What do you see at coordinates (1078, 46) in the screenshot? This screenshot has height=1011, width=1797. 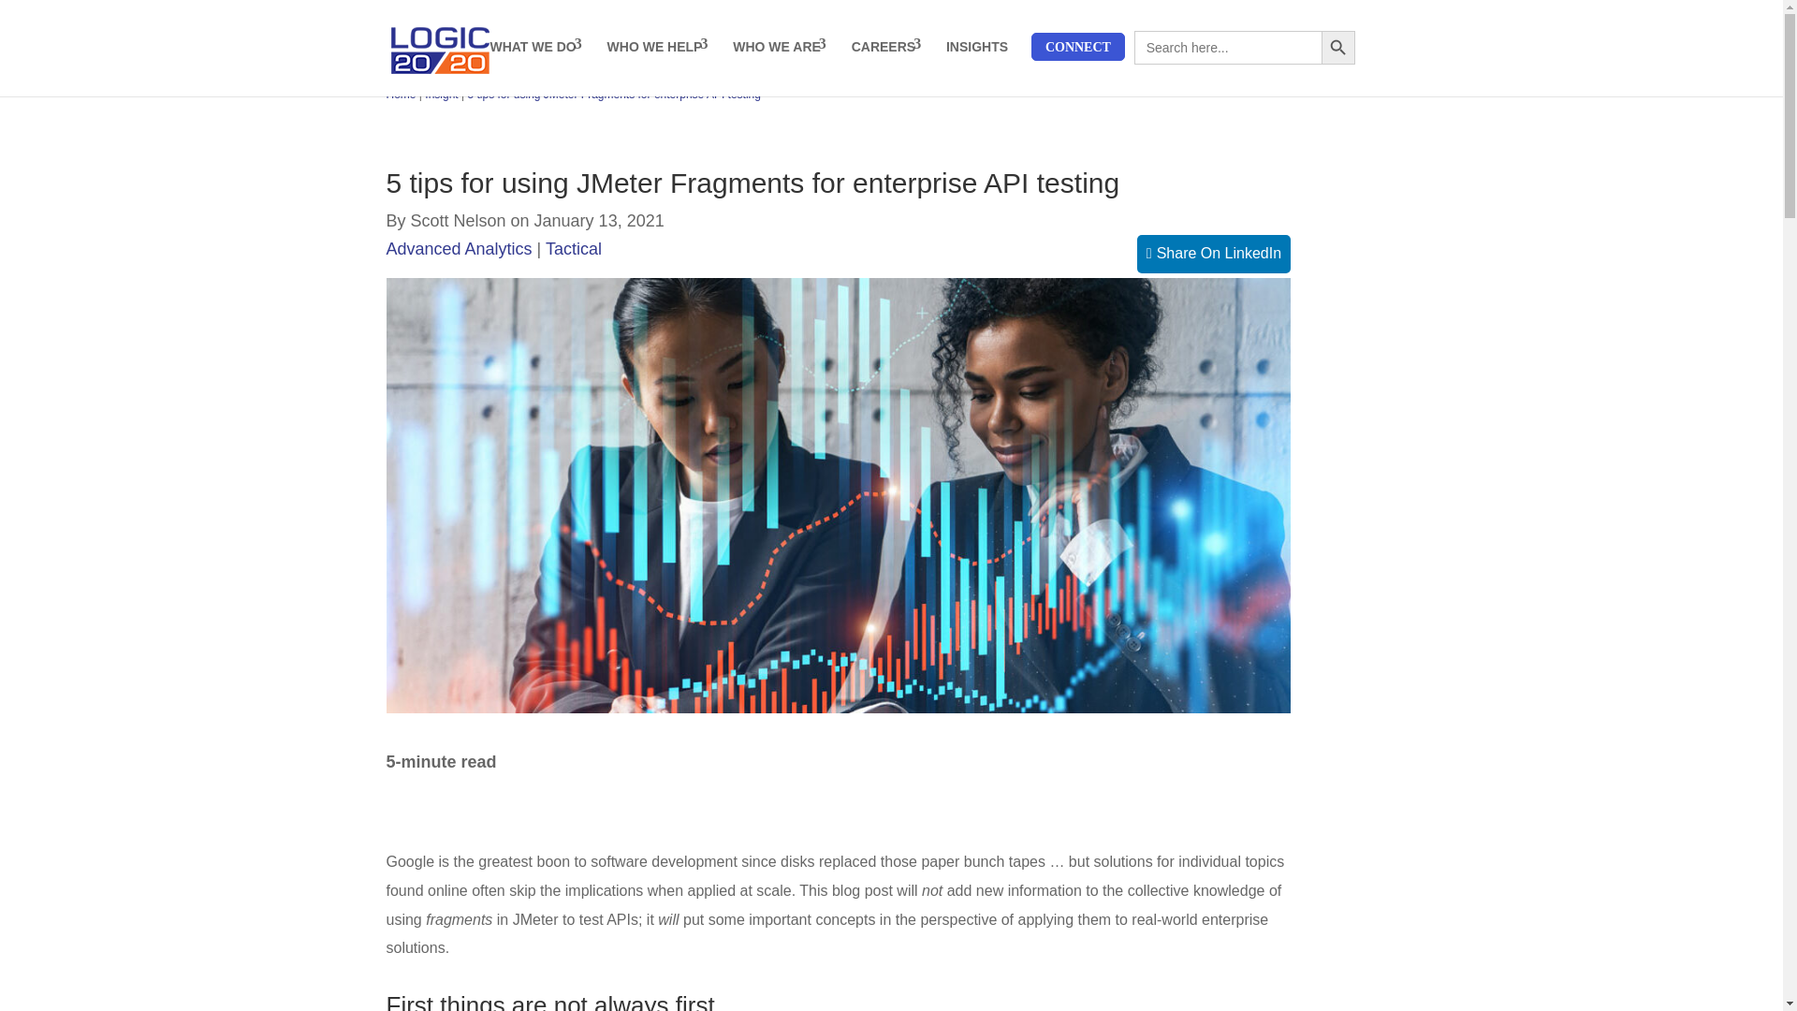 I see `CONNECT` at bounding box center [1078, 46].